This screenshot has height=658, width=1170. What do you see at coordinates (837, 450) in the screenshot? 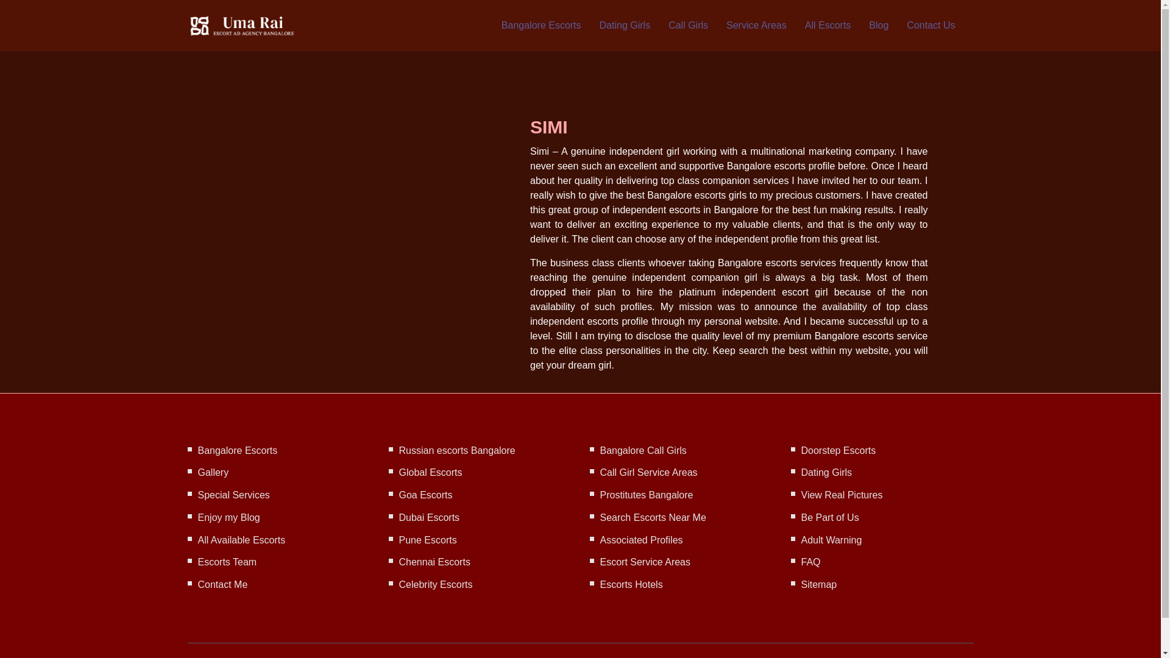
I see `Doorstep Escorts` at bounding box center [837, 450].